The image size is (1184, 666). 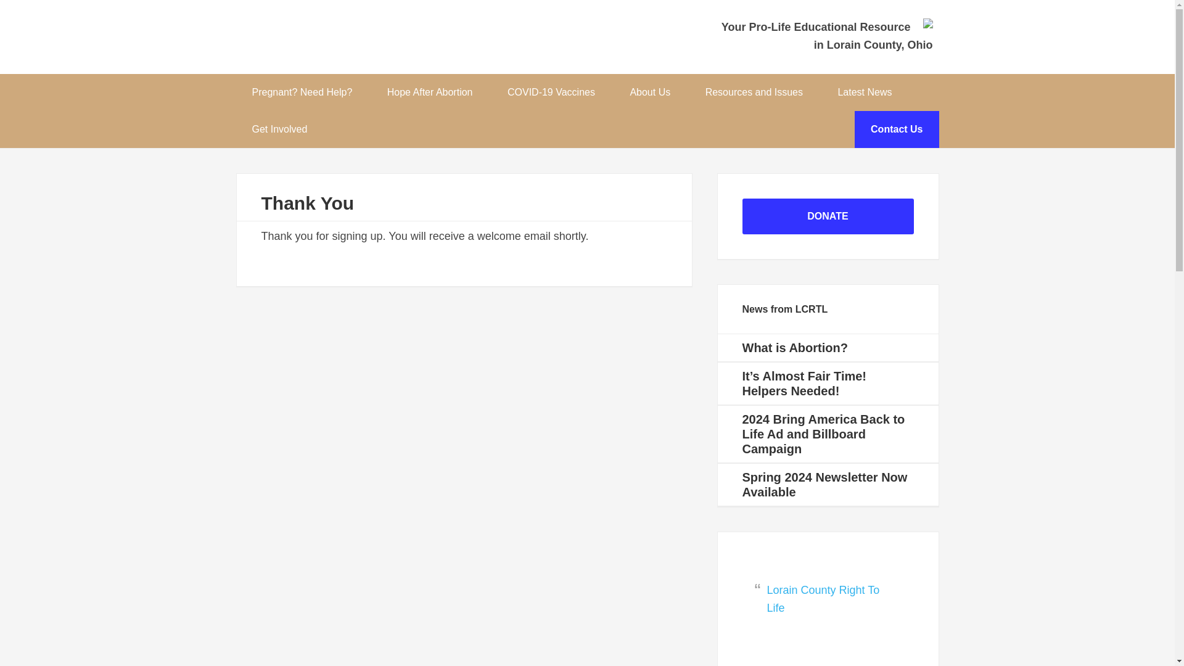 What do you see at coordinates (754, 92) in the screenshot?
I see `Resources and Issues` at bounding box center [754, 92].